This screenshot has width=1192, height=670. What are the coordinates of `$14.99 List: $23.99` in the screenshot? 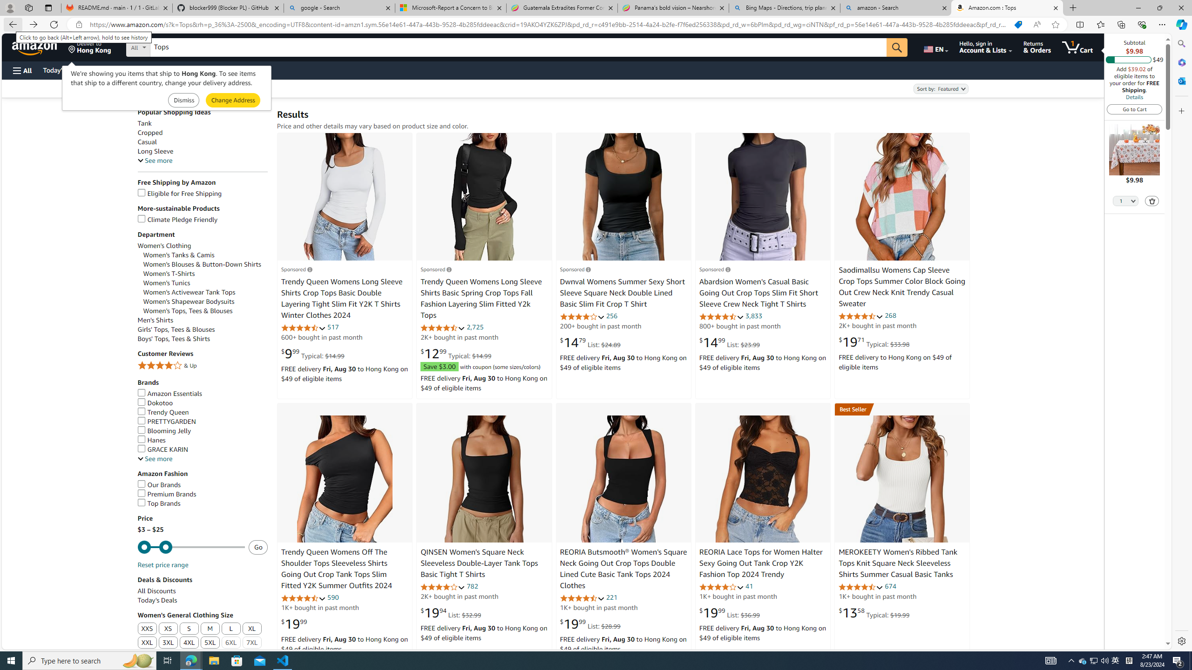 It's located at (729, 342).